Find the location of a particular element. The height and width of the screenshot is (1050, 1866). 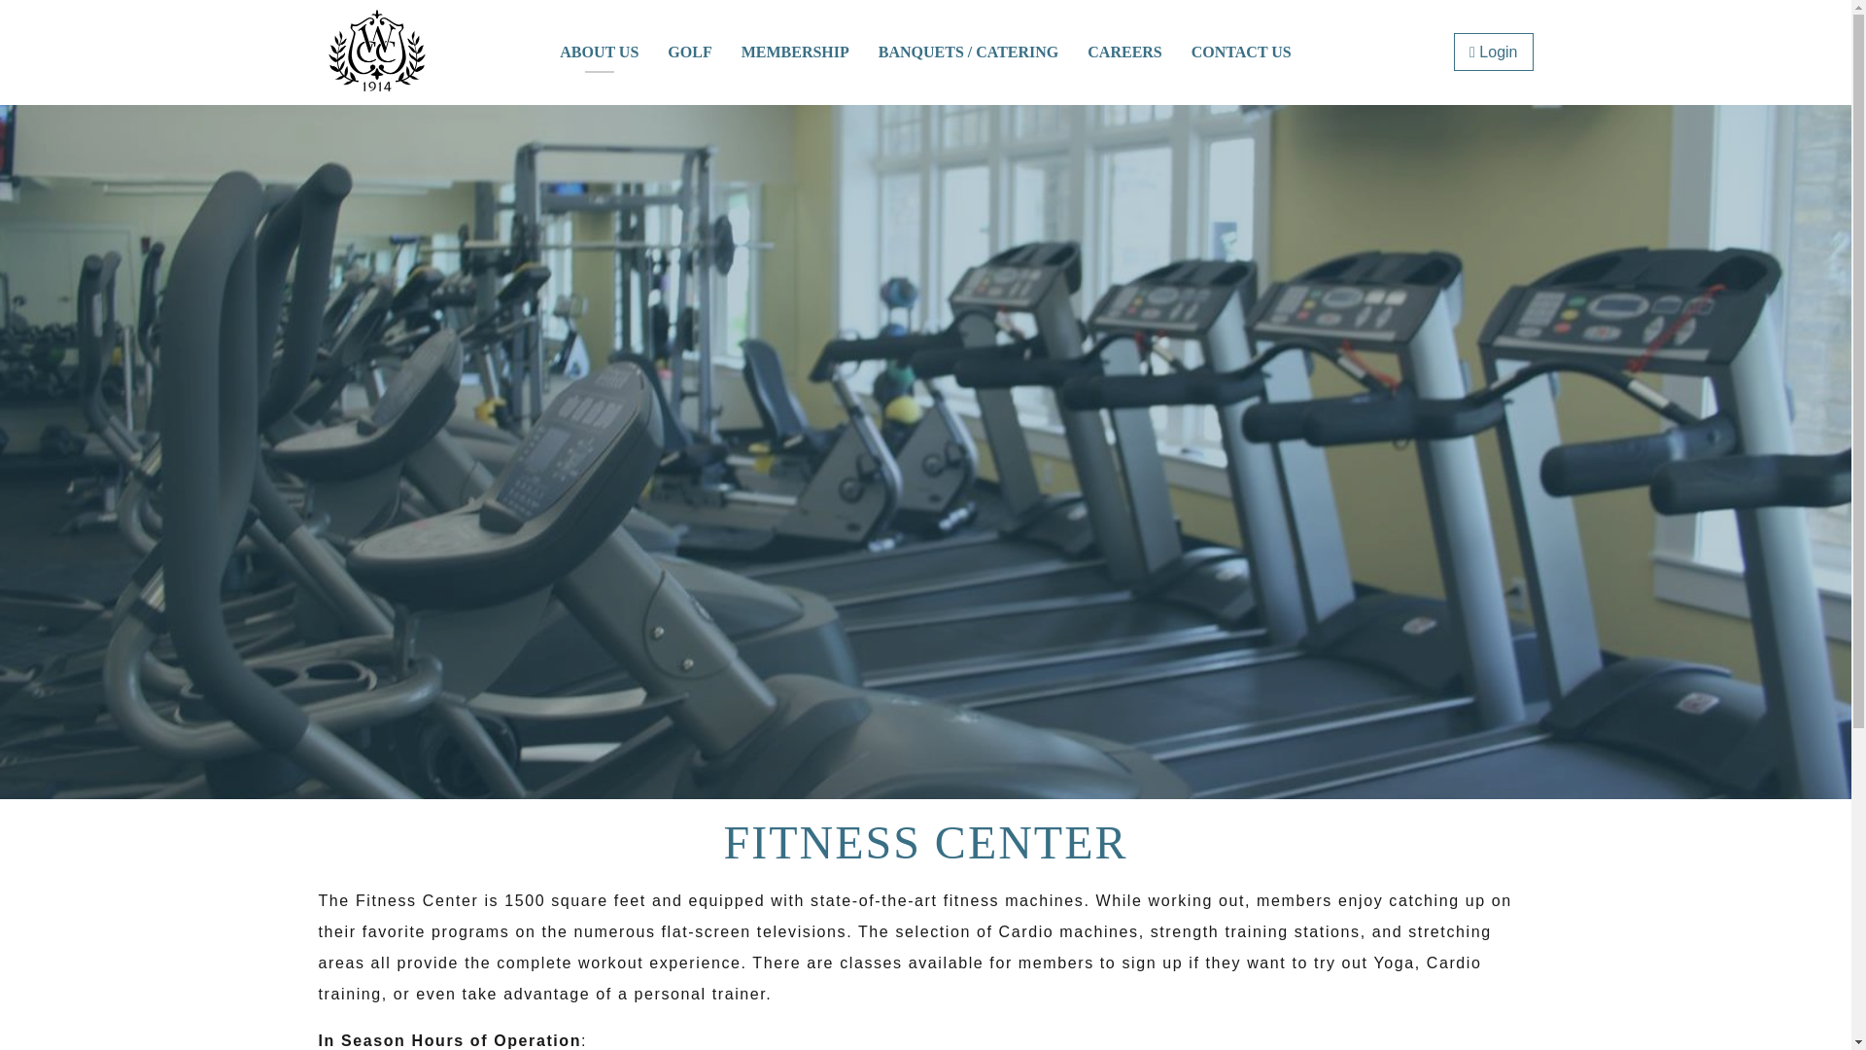

Membership is located at coordinates (795, 52).